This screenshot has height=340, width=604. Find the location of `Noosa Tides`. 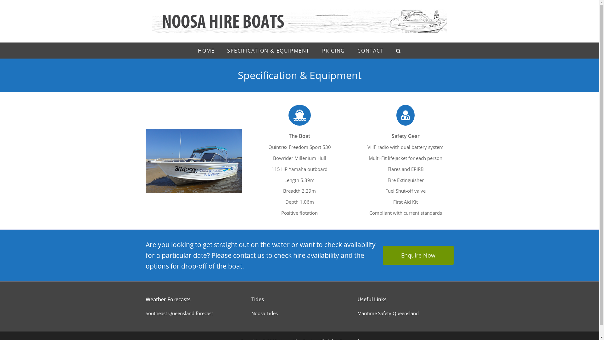

Noosa Tides is located at coordinates (265, 313).